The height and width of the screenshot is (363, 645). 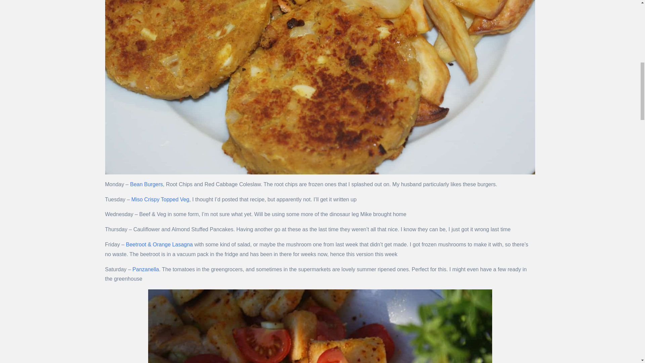 What do you see at coordinates (146, 184) in the screenshot?
I see `Bean Burgers` at bounding box center [146, 184].